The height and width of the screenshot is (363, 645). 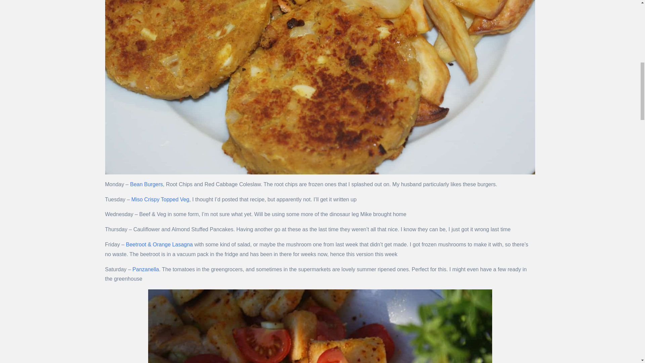 What do you see at coordinates (146, 184) in the screenshot?
I see `Bean Burgers` at bounding box center [146, 184].